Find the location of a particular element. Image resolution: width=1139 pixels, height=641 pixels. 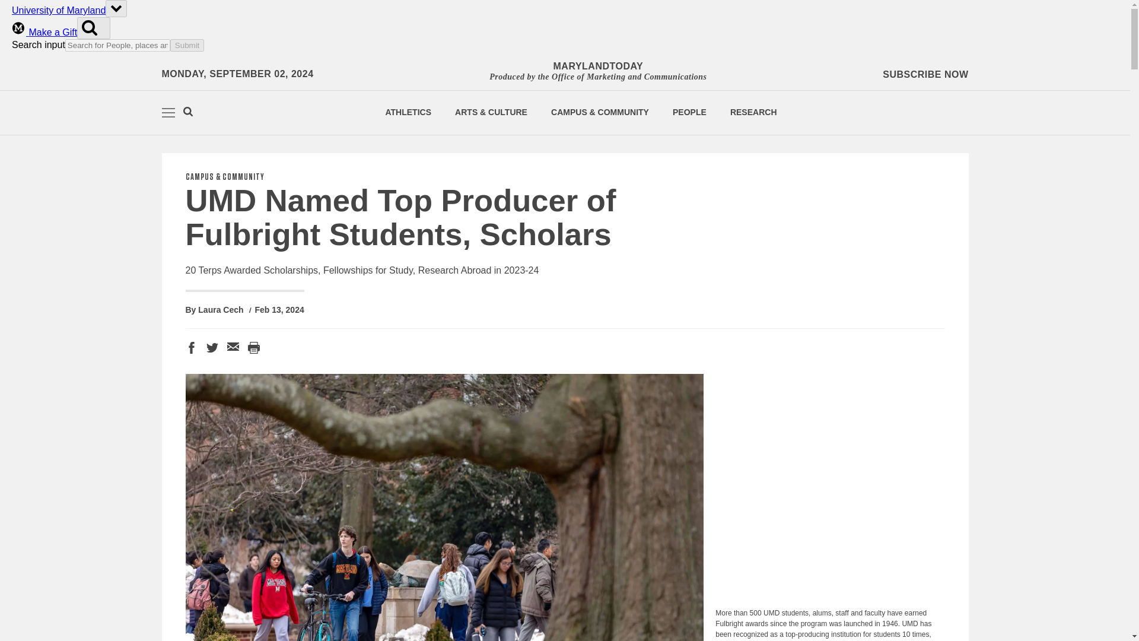

Laura Cech is located at coordinates (221, 310).